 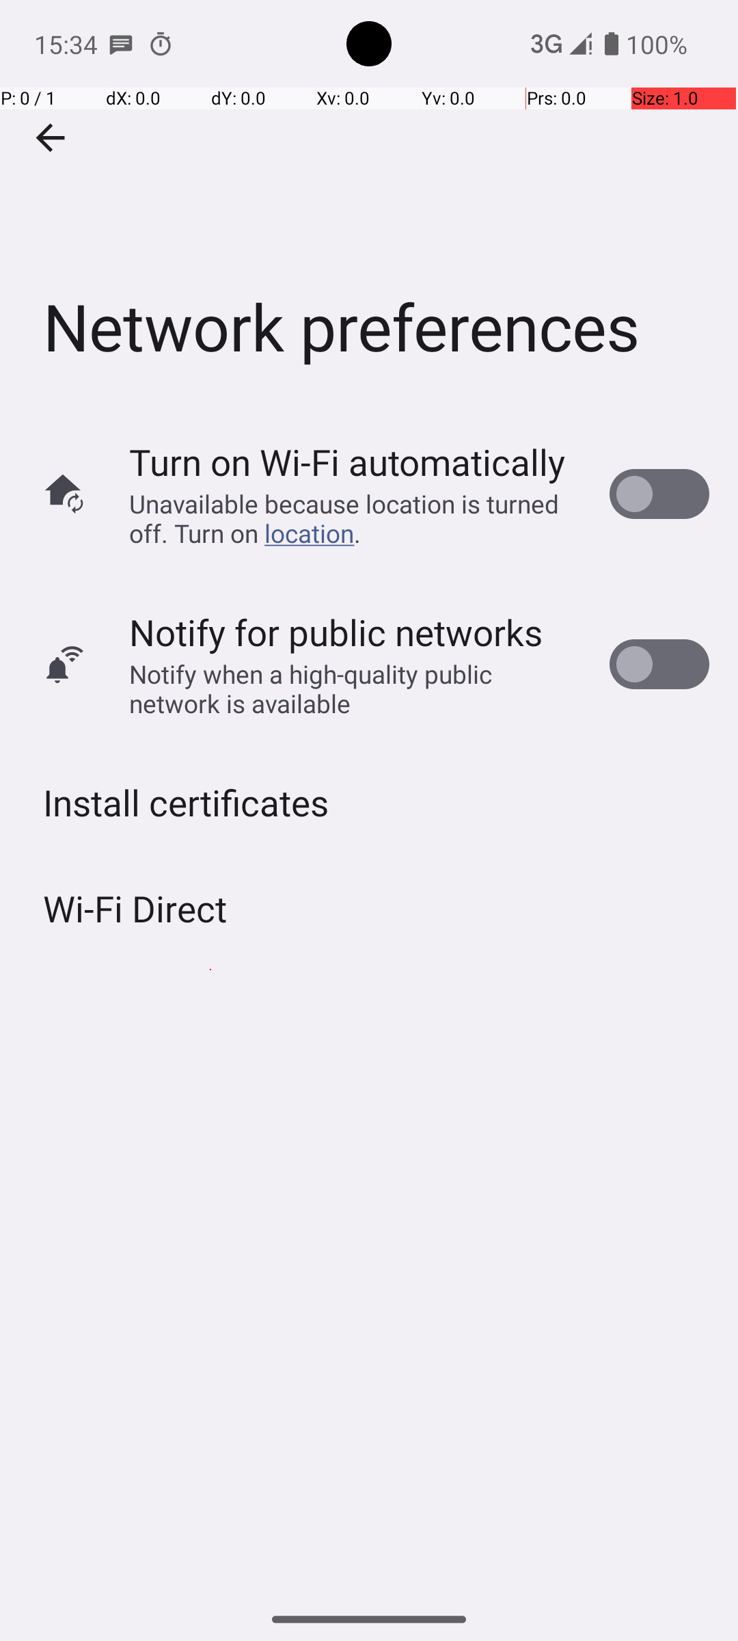 I want to click on Notify for public networks, so click(x=336, y=632).